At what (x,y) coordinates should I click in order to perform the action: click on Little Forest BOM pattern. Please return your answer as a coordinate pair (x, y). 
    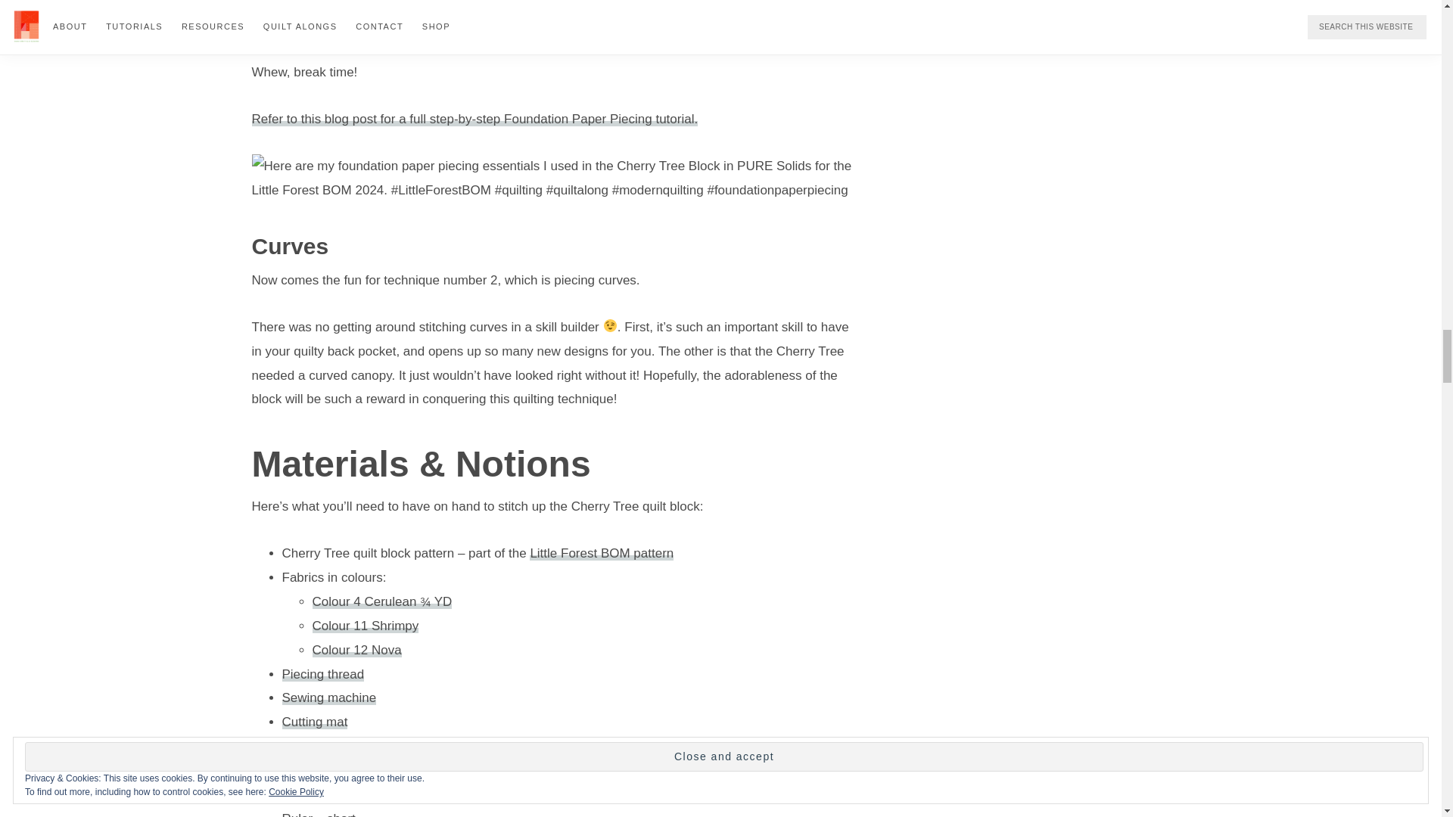
    Looking at the image, I should click on (602, 553).